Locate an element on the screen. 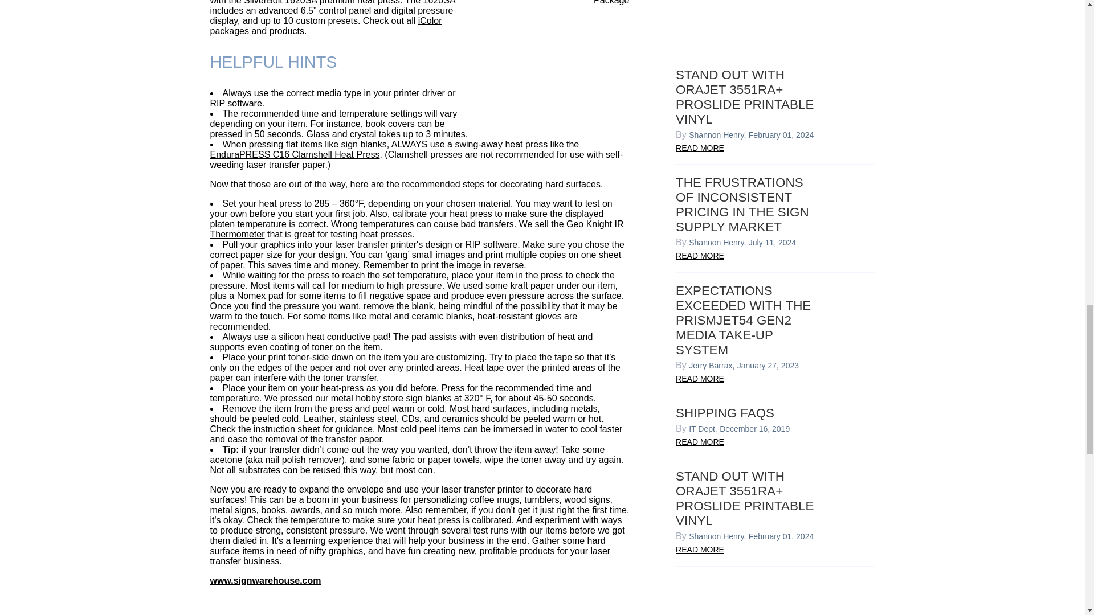  iColor Laser Transfer equipment and products is located at coordinates (326, 26).